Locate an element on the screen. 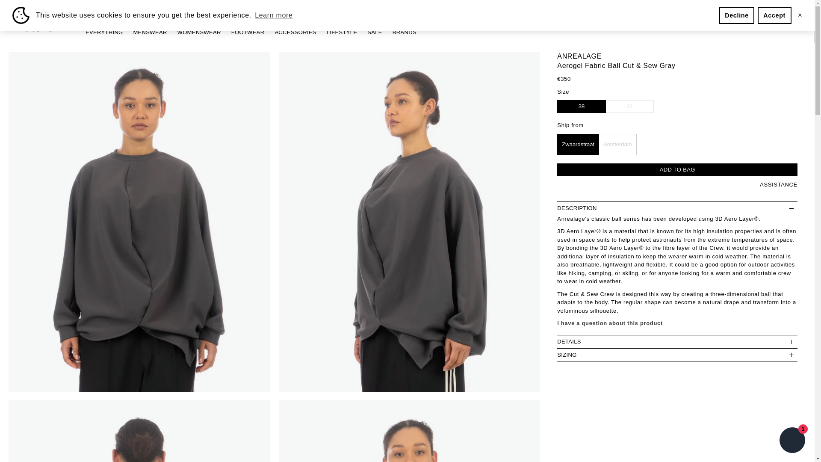 The width and height of the screenshot is (821, 462). Shopify online store chat is located at coordinates (792, 441).